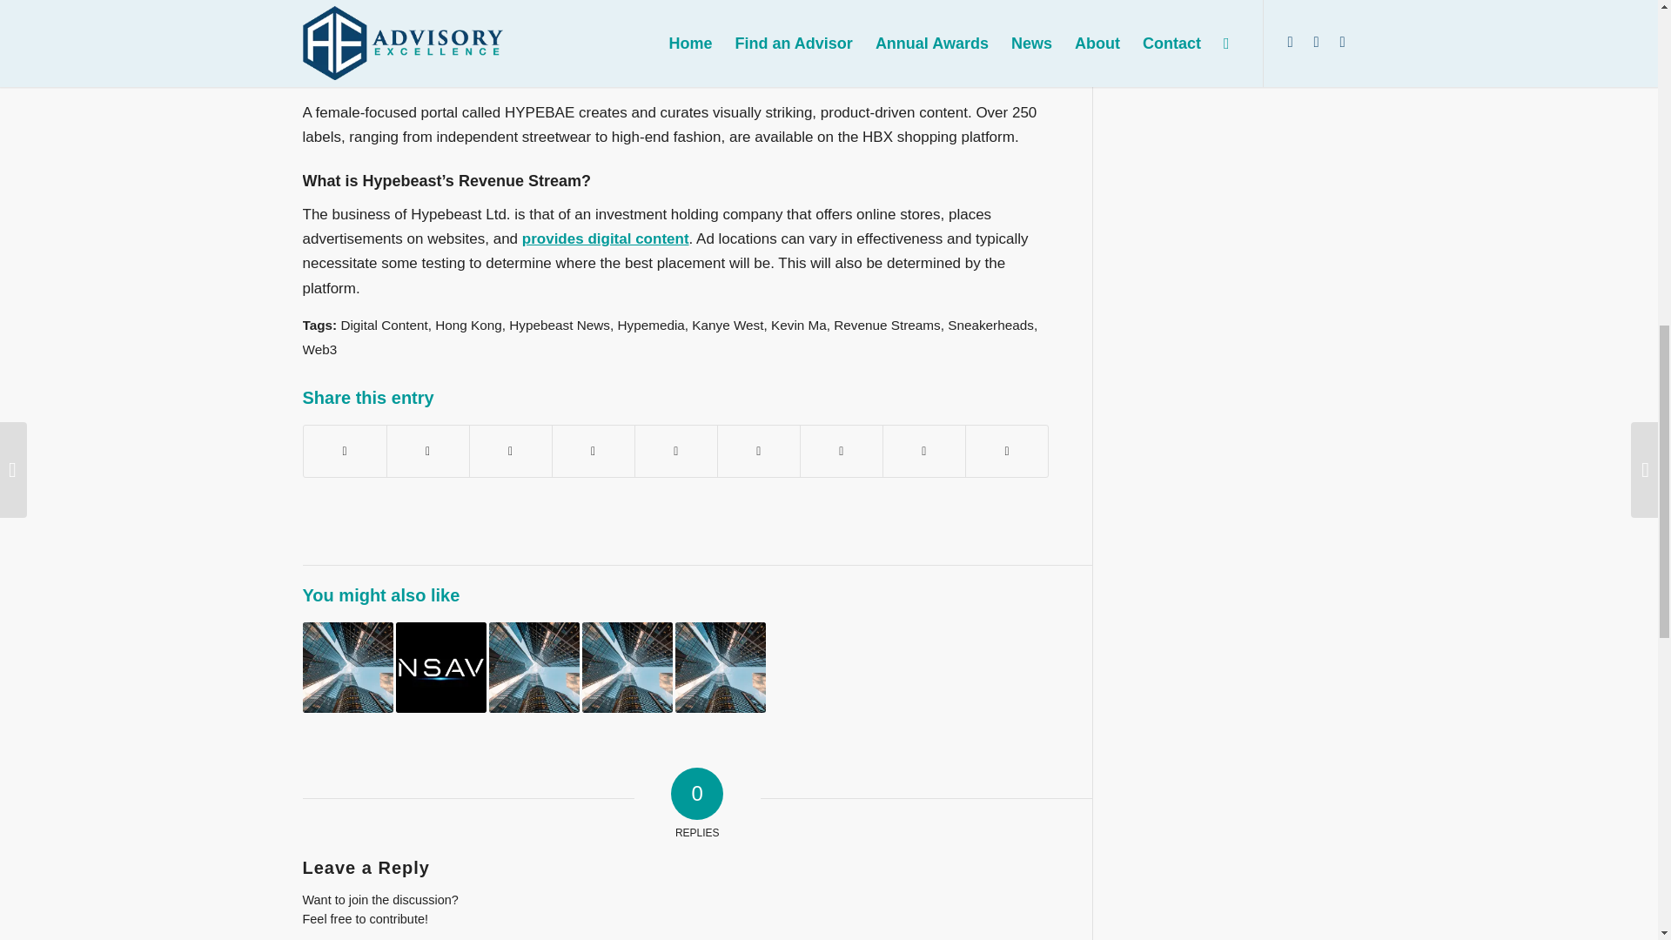 This screenshot has height=940, width=1671. What do you see at coordinates (468, 326) in the screenshot?
I see `Hong Kong` at bounding box center [468, 326].